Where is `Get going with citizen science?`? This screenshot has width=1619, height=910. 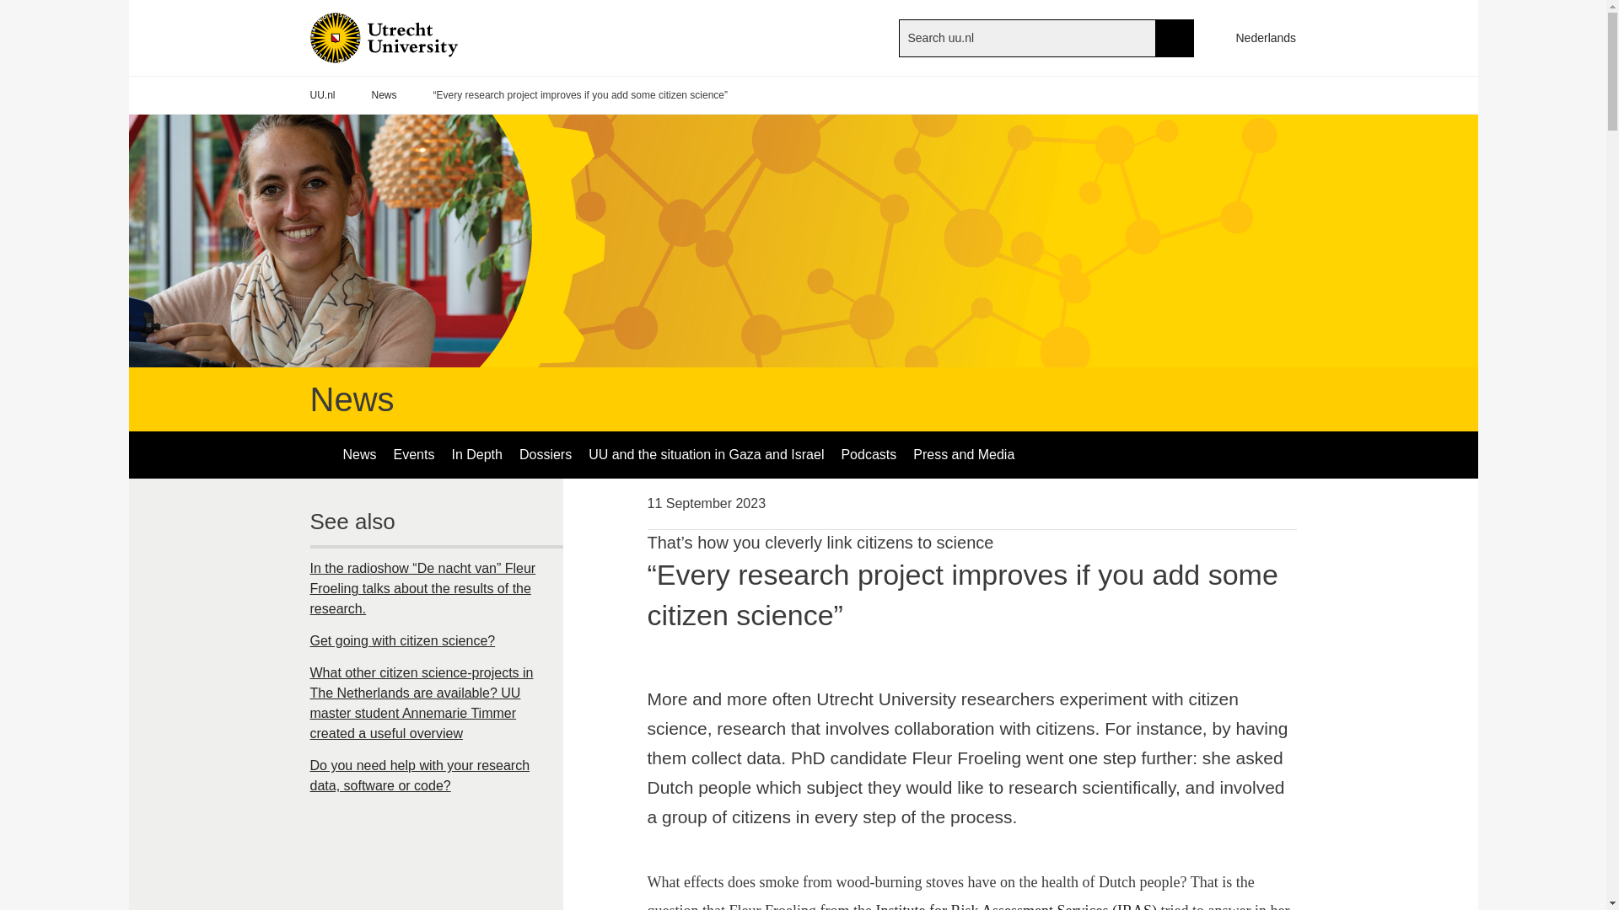
Get going with citizen science? is located at coordinates (437, 640).